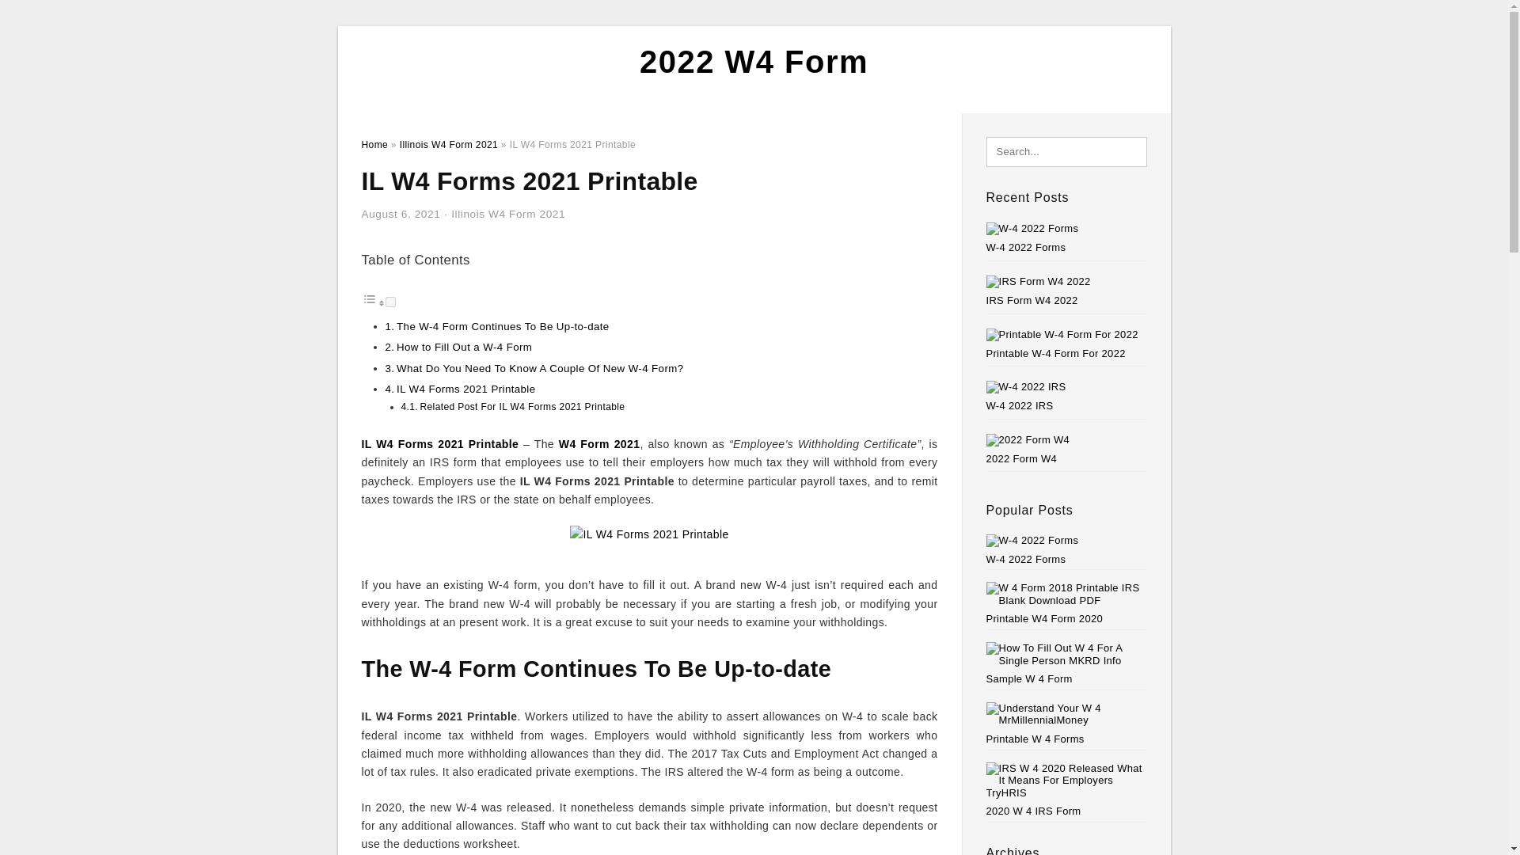  I want to click on IL W4 Forms 2021 Printable, so click(439, 443).